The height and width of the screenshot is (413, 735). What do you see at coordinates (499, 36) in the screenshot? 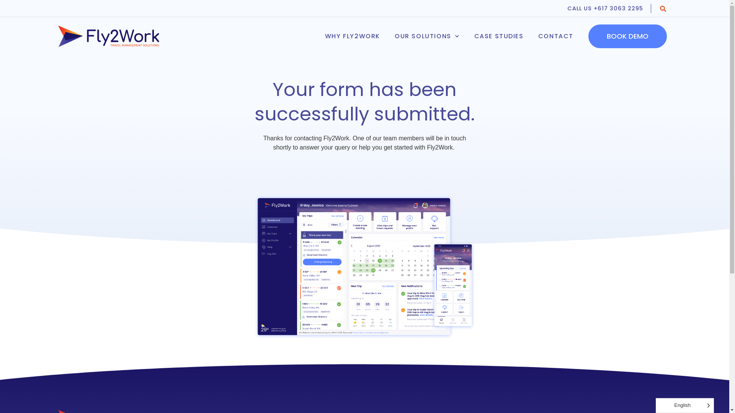
I see `CASE STUDIES` at bounding box center [499, 36].